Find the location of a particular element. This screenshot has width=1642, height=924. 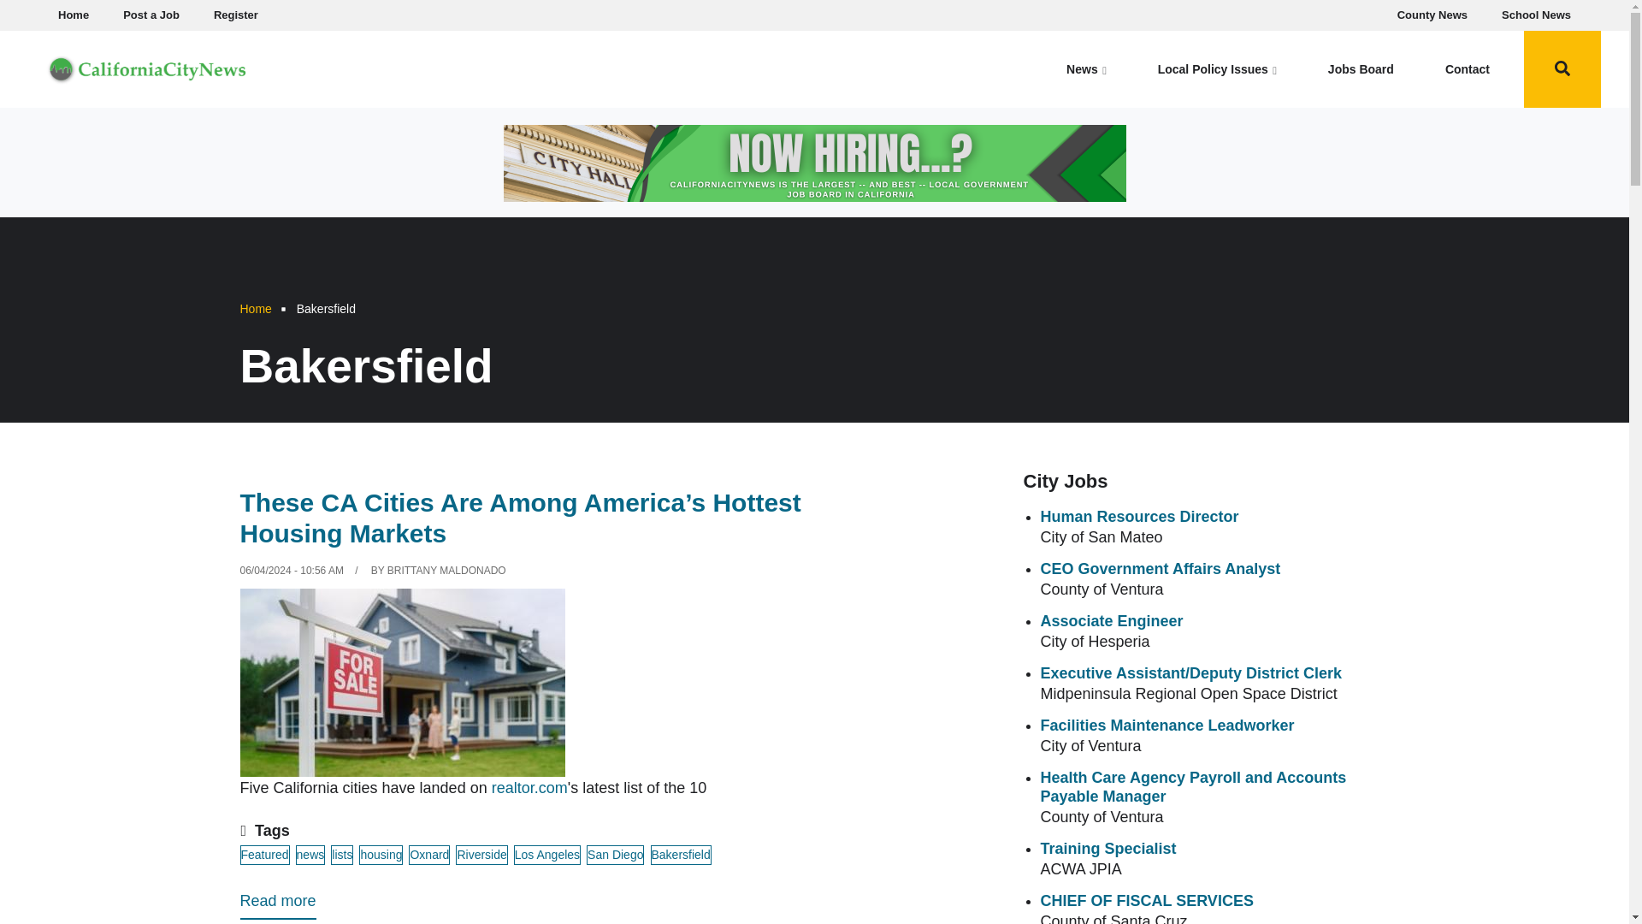

Los Angeles is located at coordinates (547, 855).